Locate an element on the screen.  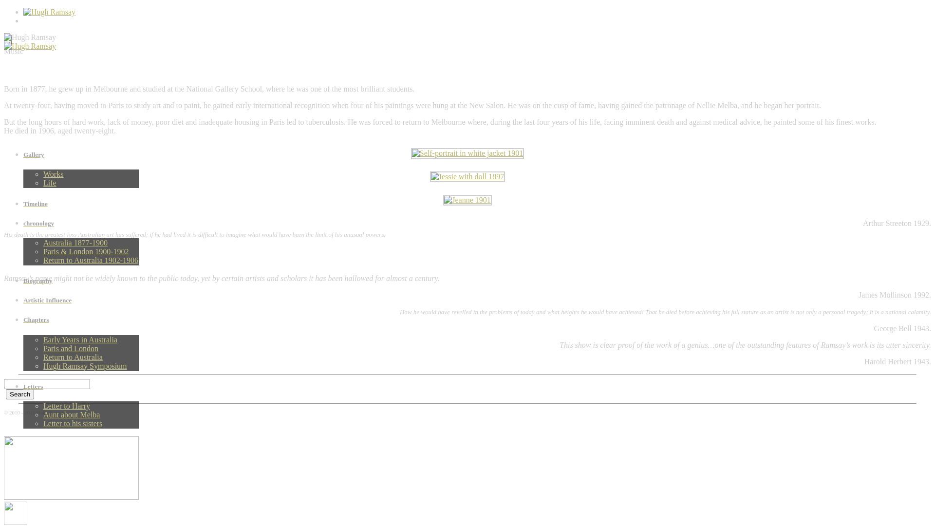
Search is located at coordinates (20, 394).